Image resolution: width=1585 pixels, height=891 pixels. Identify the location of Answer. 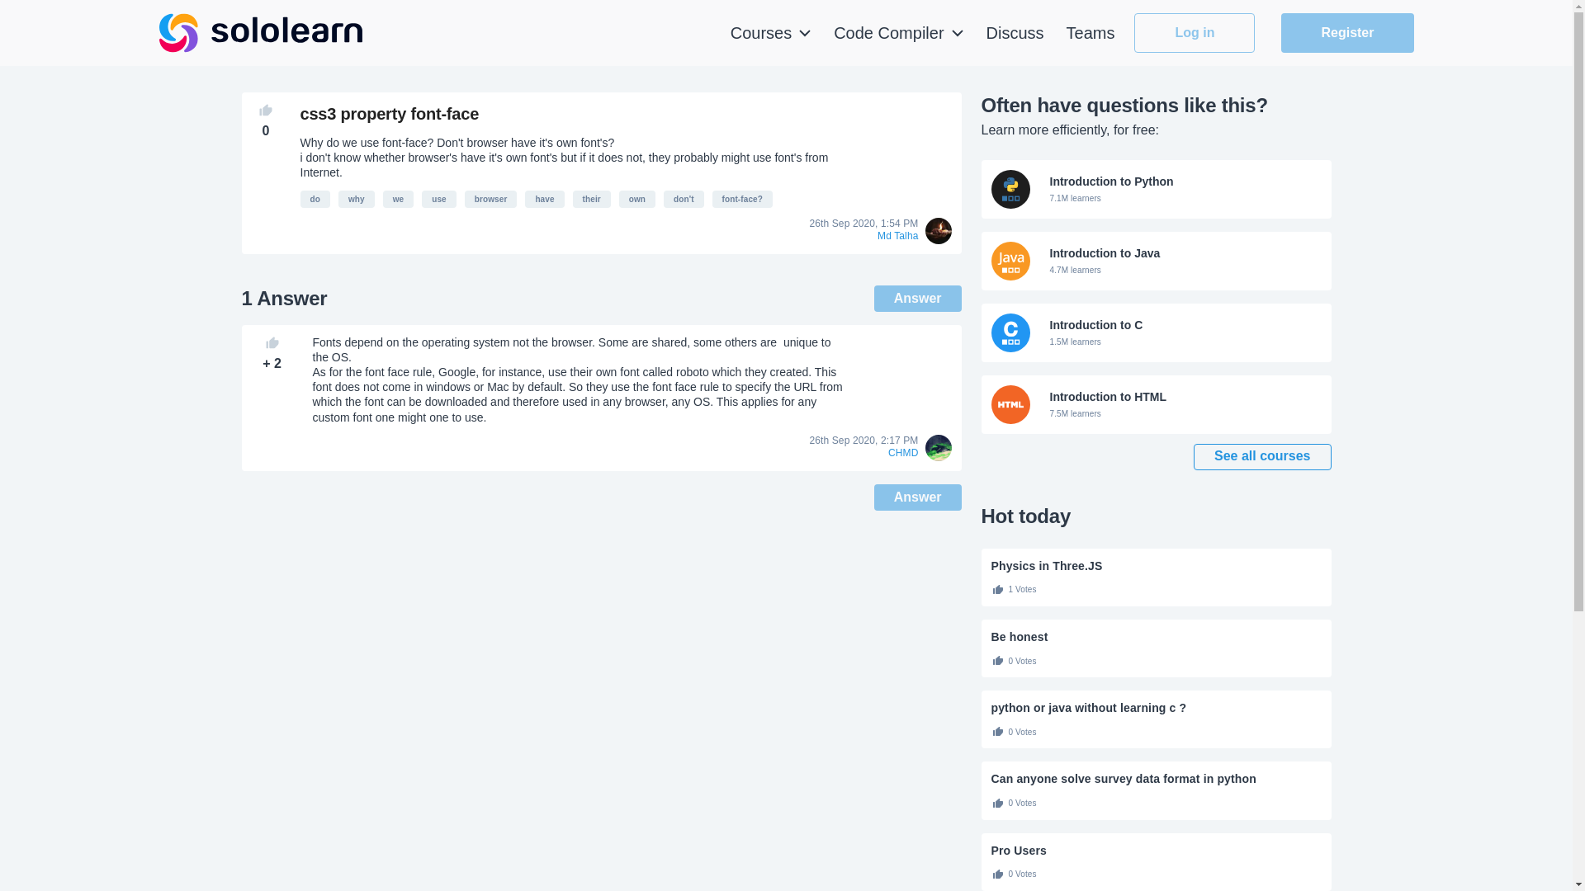
(918, 497).